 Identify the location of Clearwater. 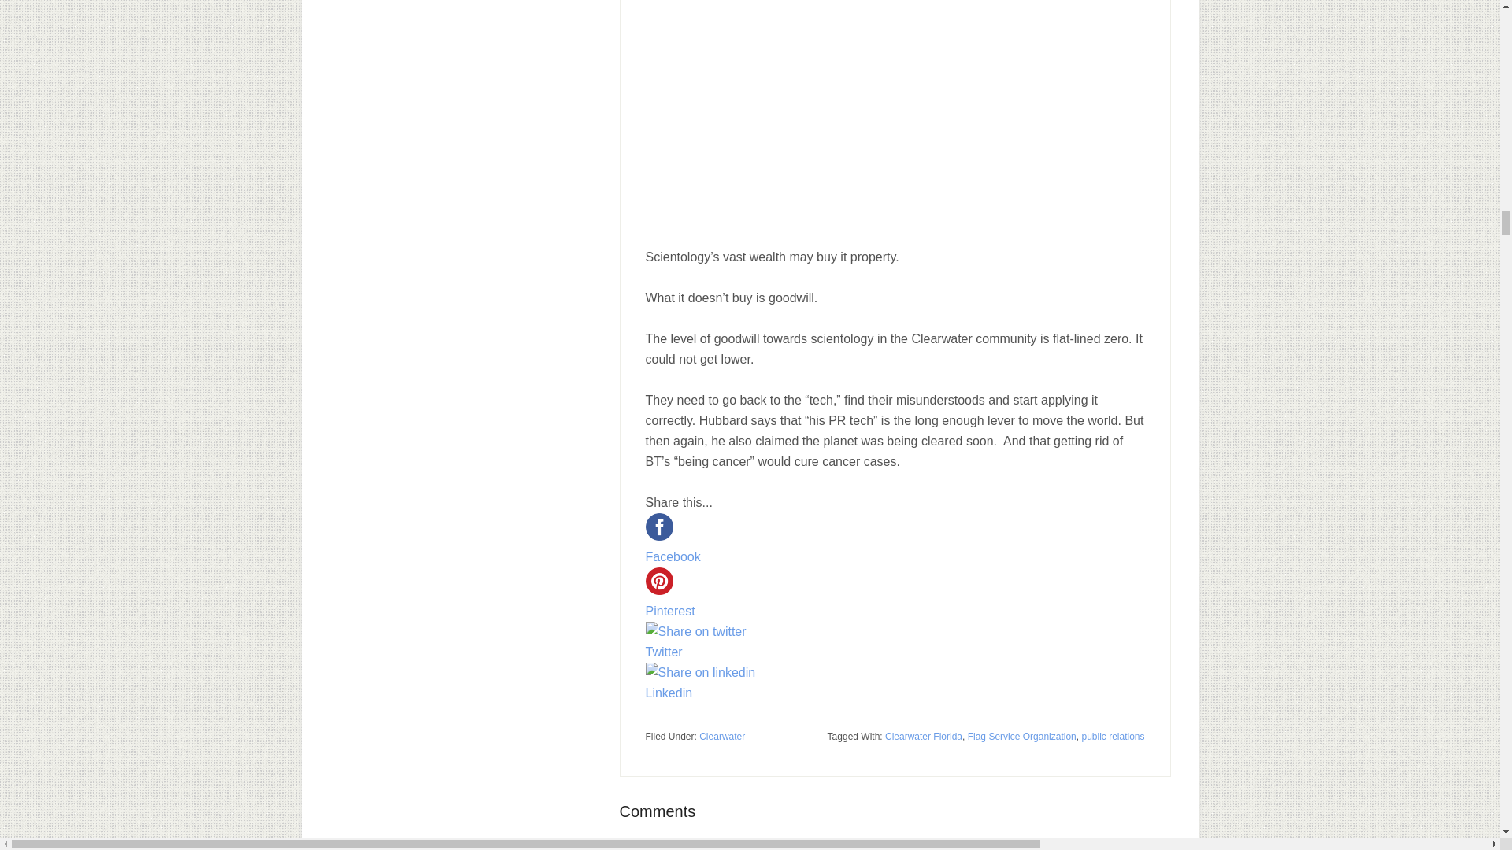
(721, 736).